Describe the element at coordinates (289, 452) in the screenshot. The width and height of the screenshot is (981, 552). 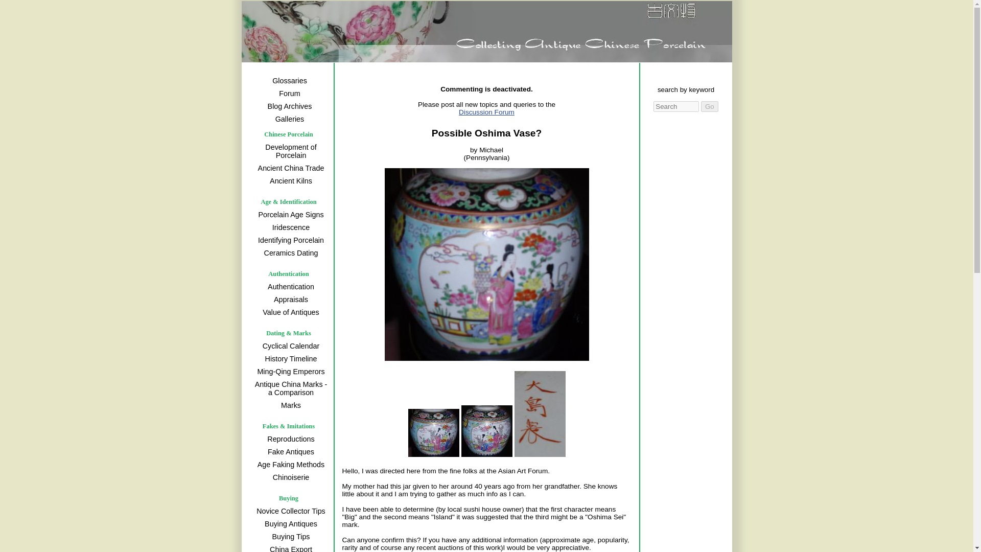
I see `Fake Antiques` at that location.